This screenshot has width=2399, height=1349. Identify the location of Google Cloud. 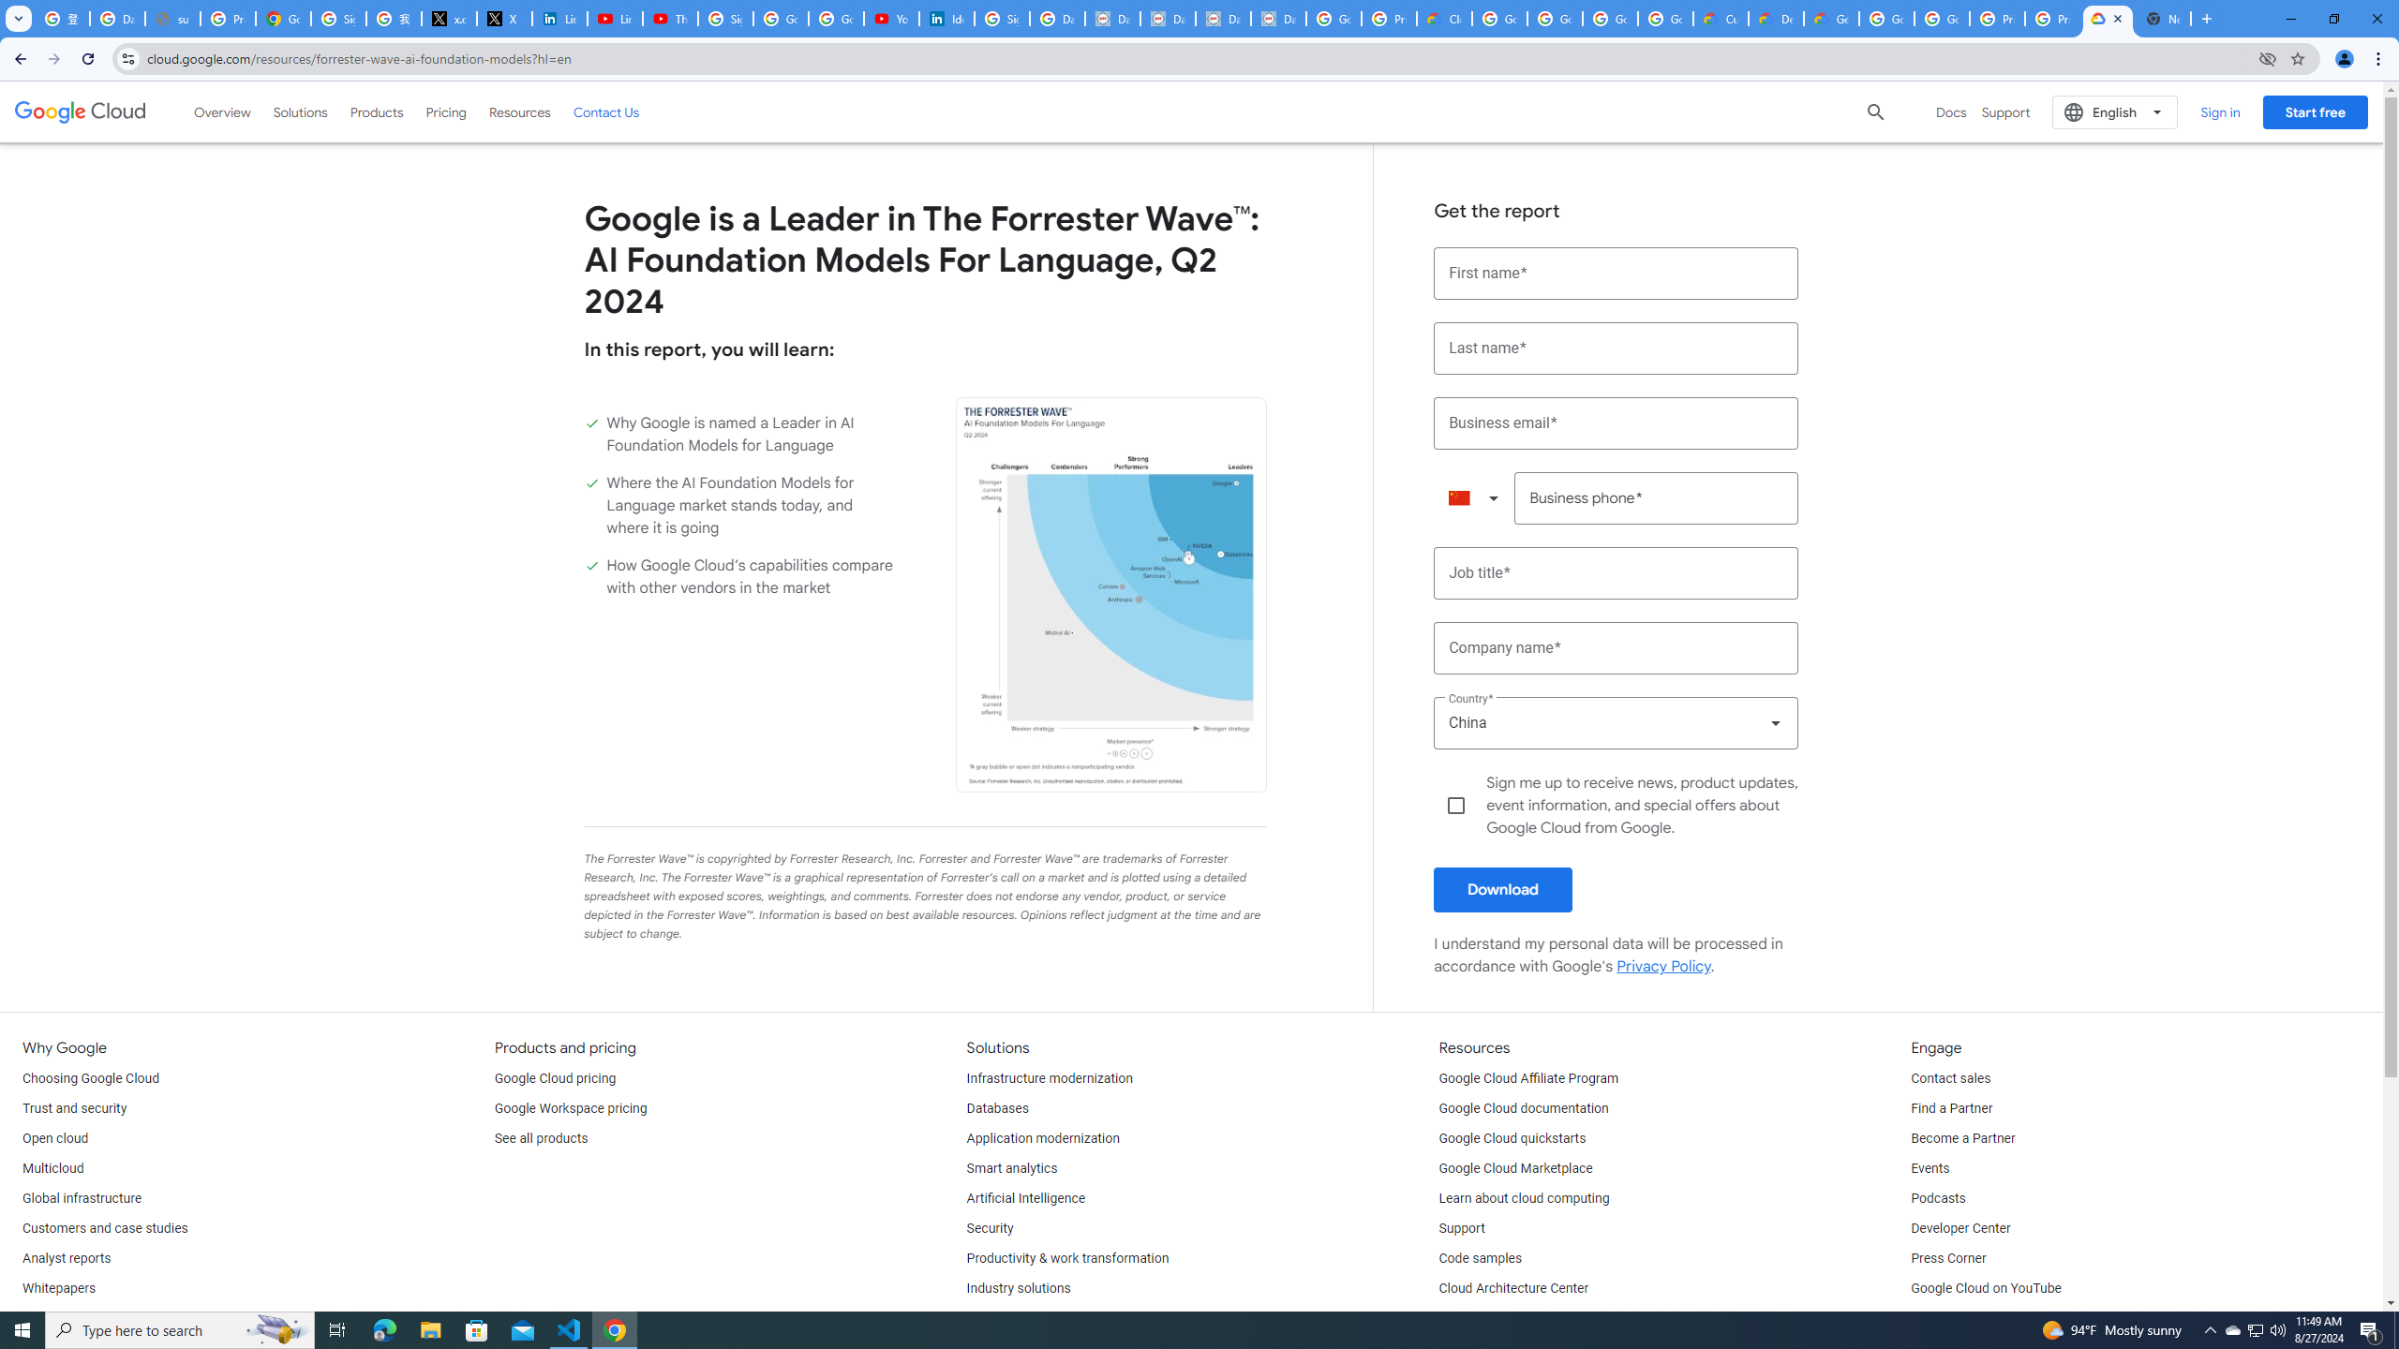
(81, 111).